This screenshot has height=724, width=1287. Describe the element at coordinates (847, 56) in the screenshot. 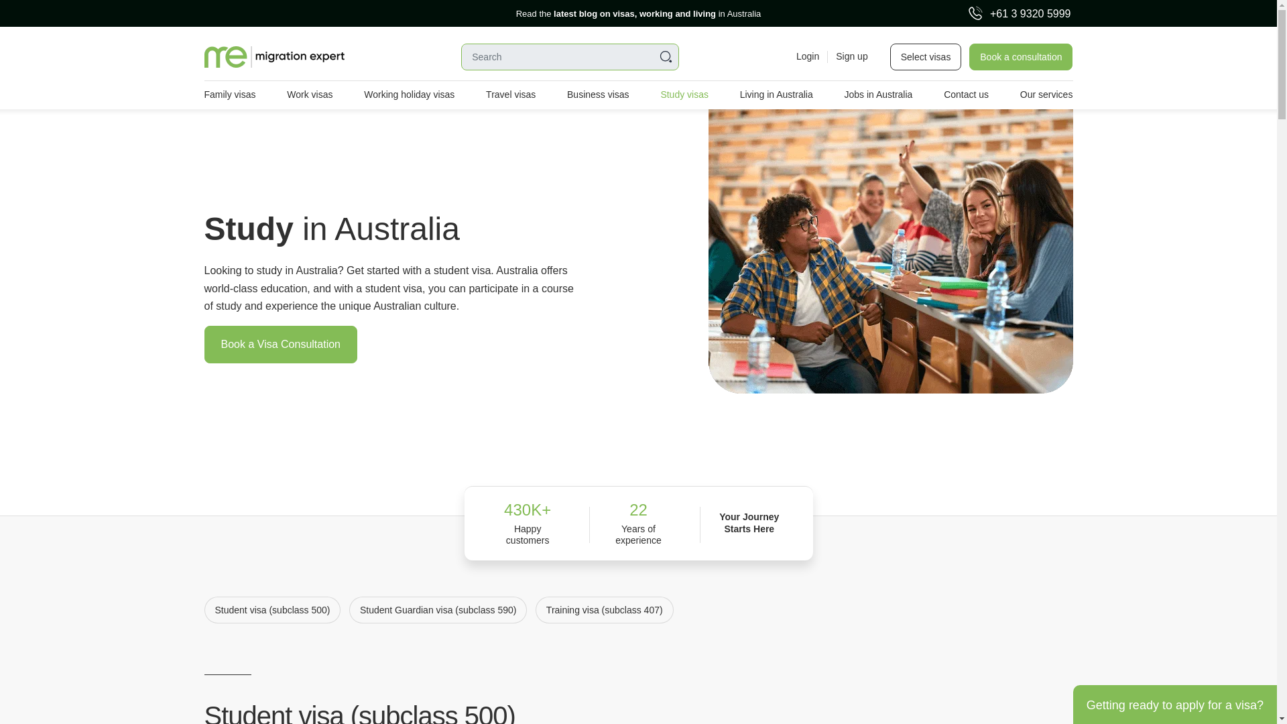

I see `Sign up` at that location.